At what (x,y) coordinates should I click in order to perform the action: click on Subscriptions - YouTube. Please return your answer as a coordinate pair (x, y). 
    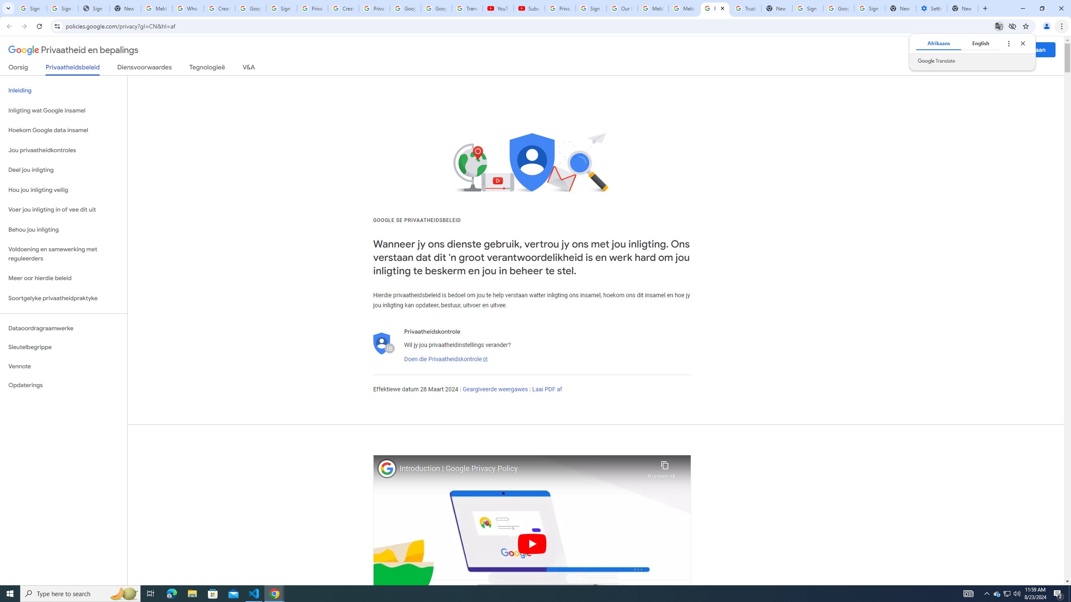
    Looking at the image, I should click on (529, 8).